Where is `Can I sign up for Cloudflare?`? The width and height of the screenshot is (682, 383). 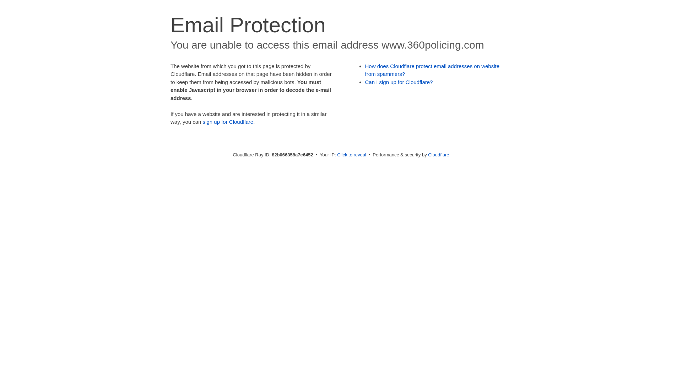 Can I sign up for Cloudflare? is located at coordinates (399, 82).